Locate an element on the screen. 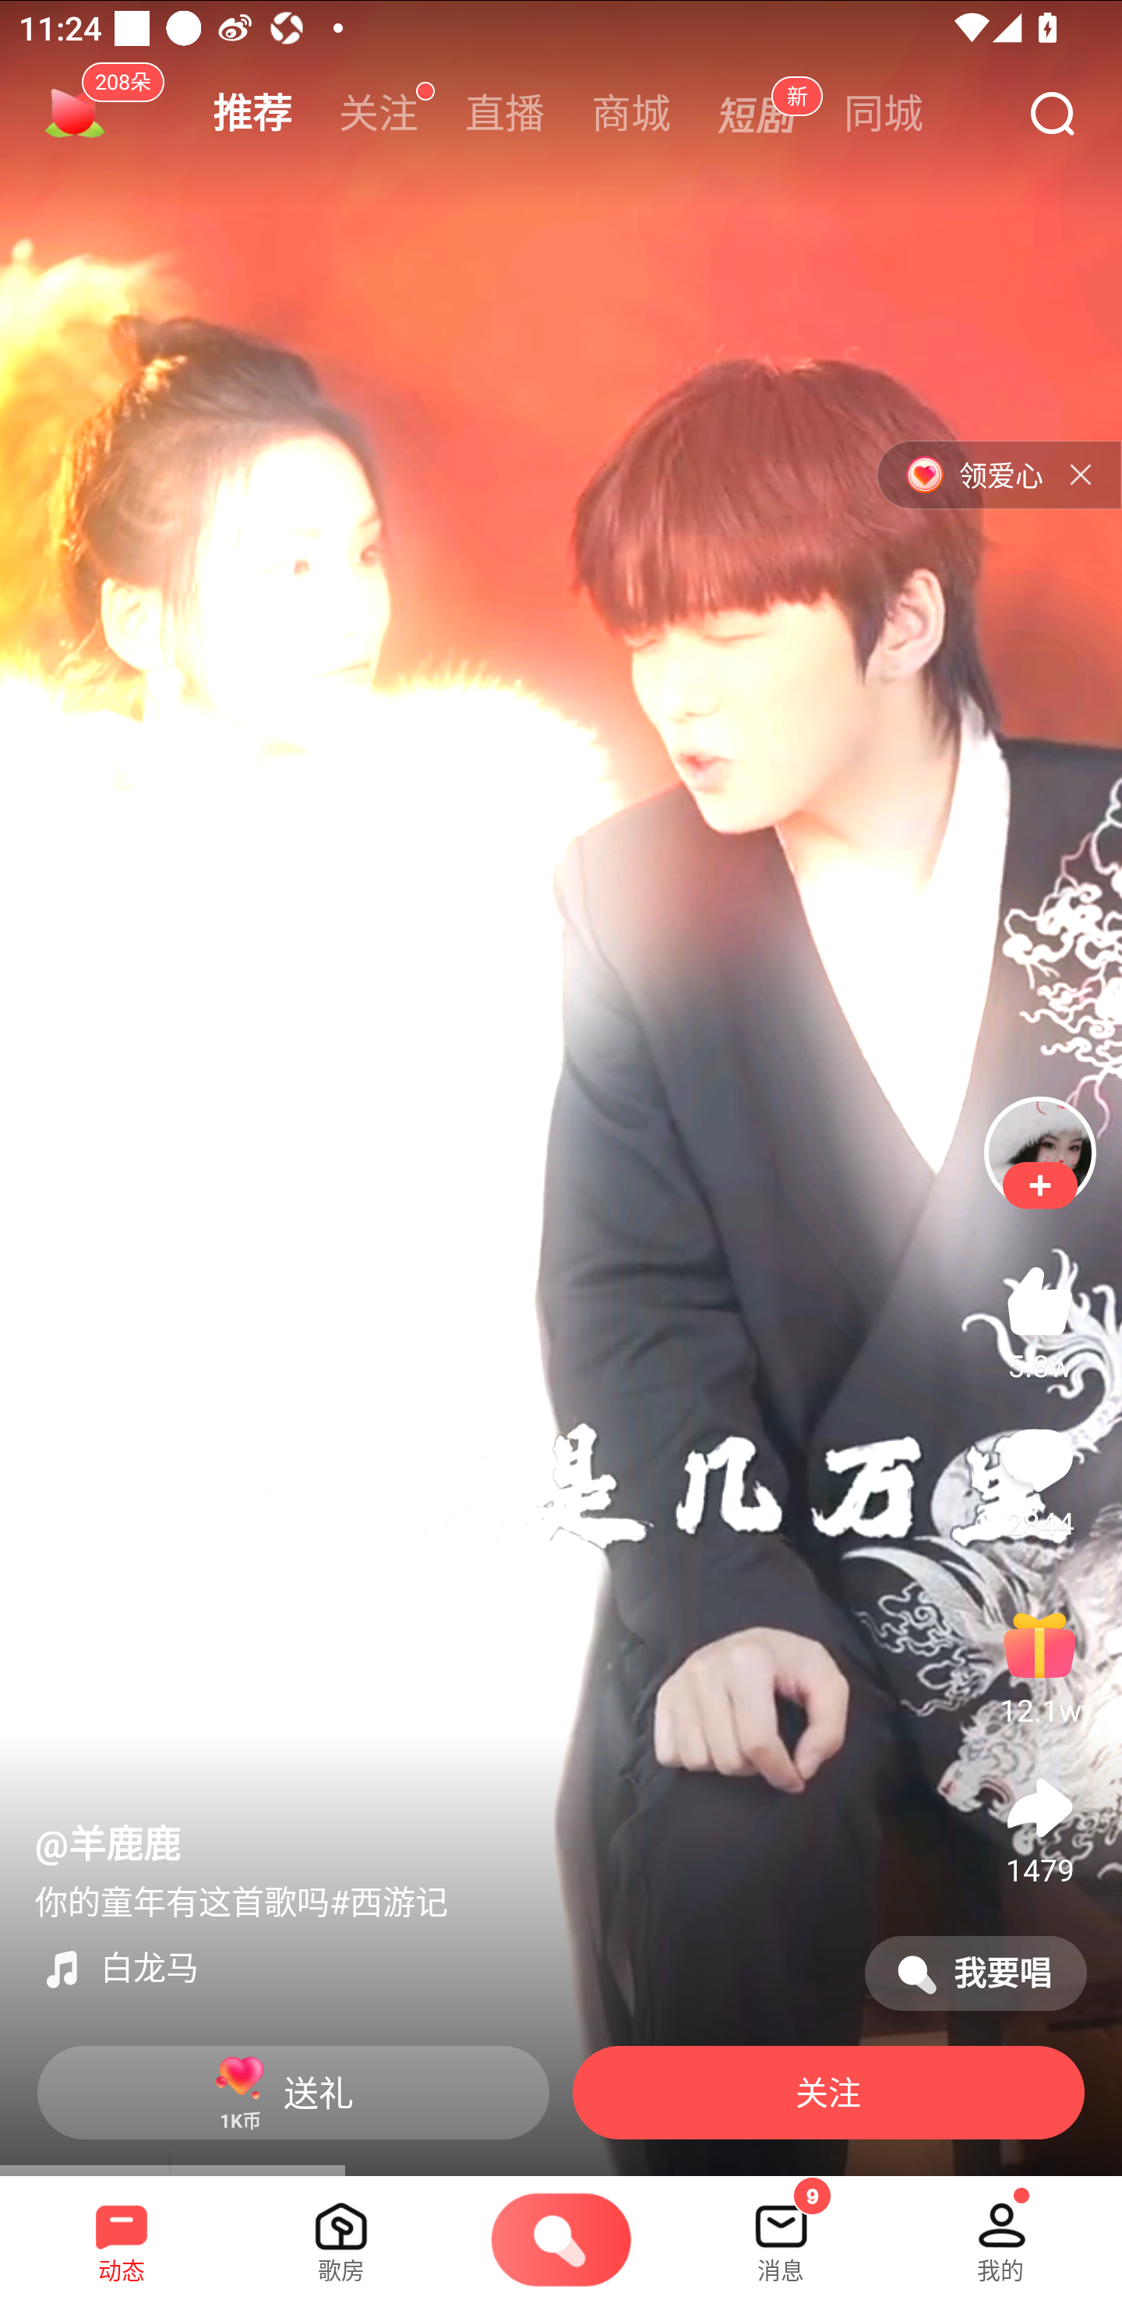  推荐 is located at coordinates (252, 114).